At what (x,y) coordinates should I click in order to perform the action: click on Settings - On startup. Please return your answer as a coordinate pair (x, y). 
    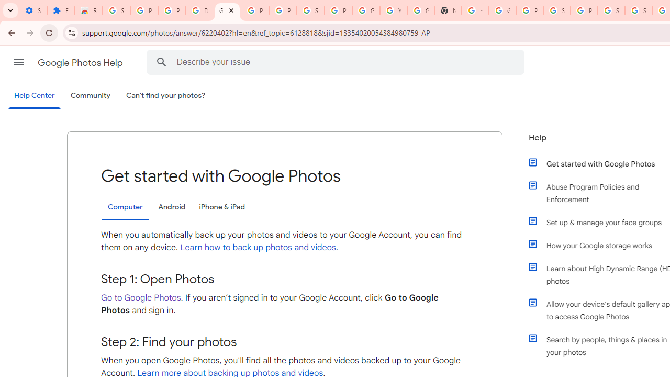
    Looking at the image, I should click on (33, 10).